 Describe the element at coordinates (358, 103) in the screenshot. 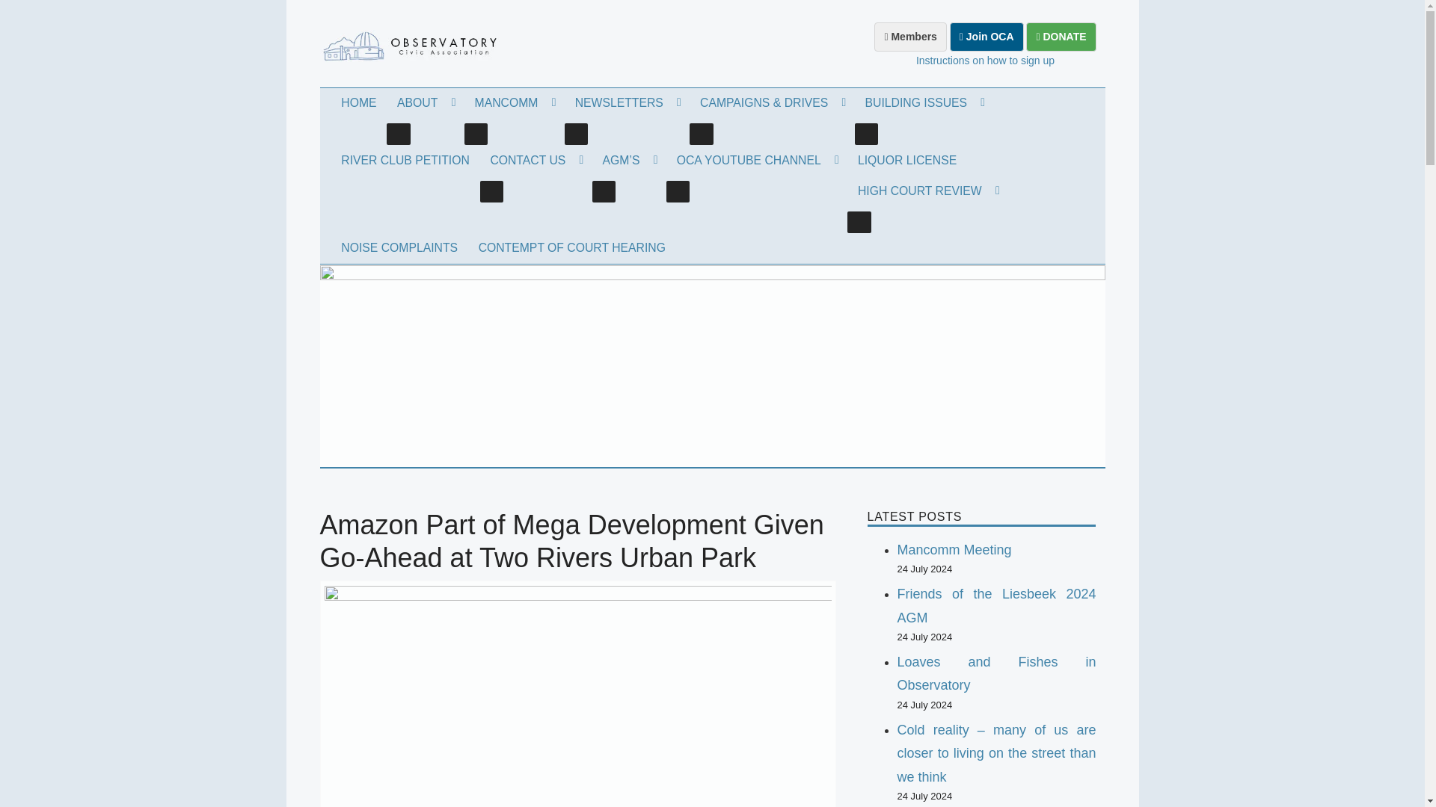

I see `HOME` at that location.